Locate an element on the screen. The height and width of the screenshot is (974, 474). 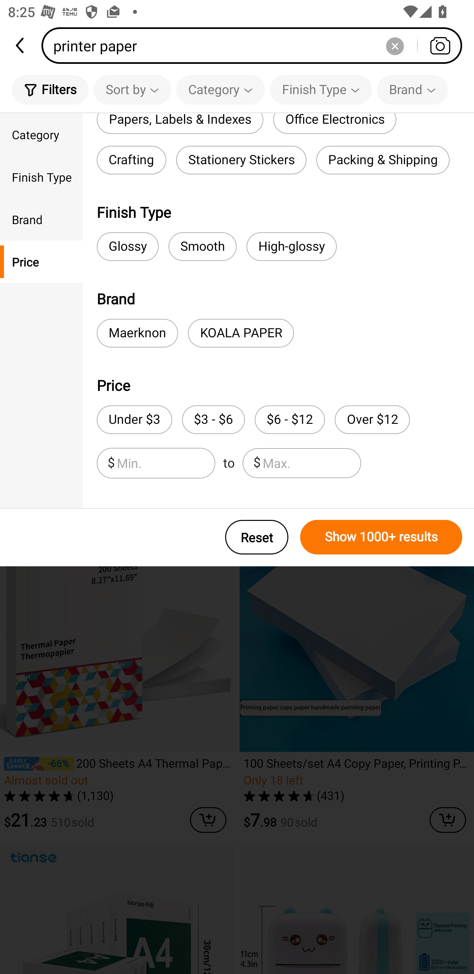
Finish Type is located at coordinates (321, 90).